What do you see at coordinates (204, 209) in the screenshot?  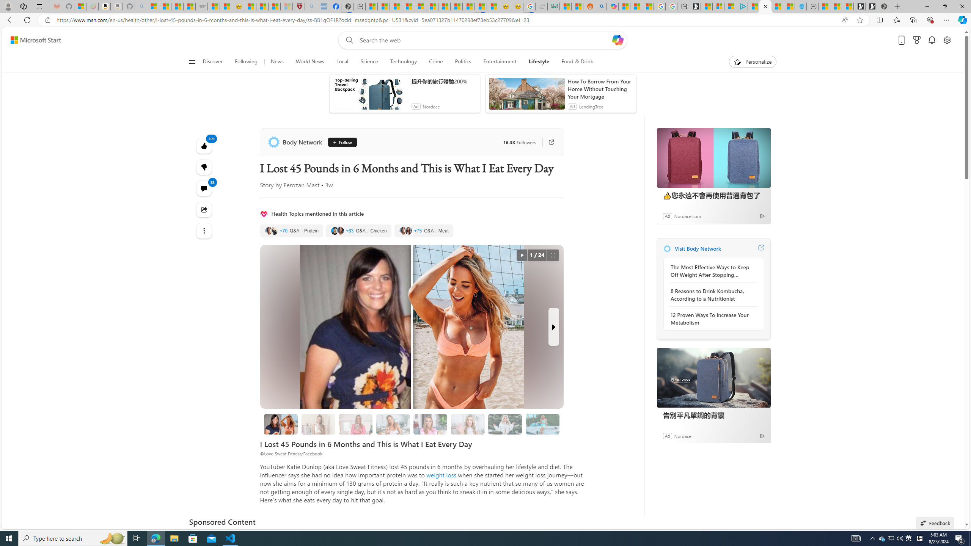 I see `Share this story` at bounding box center [204, 209].